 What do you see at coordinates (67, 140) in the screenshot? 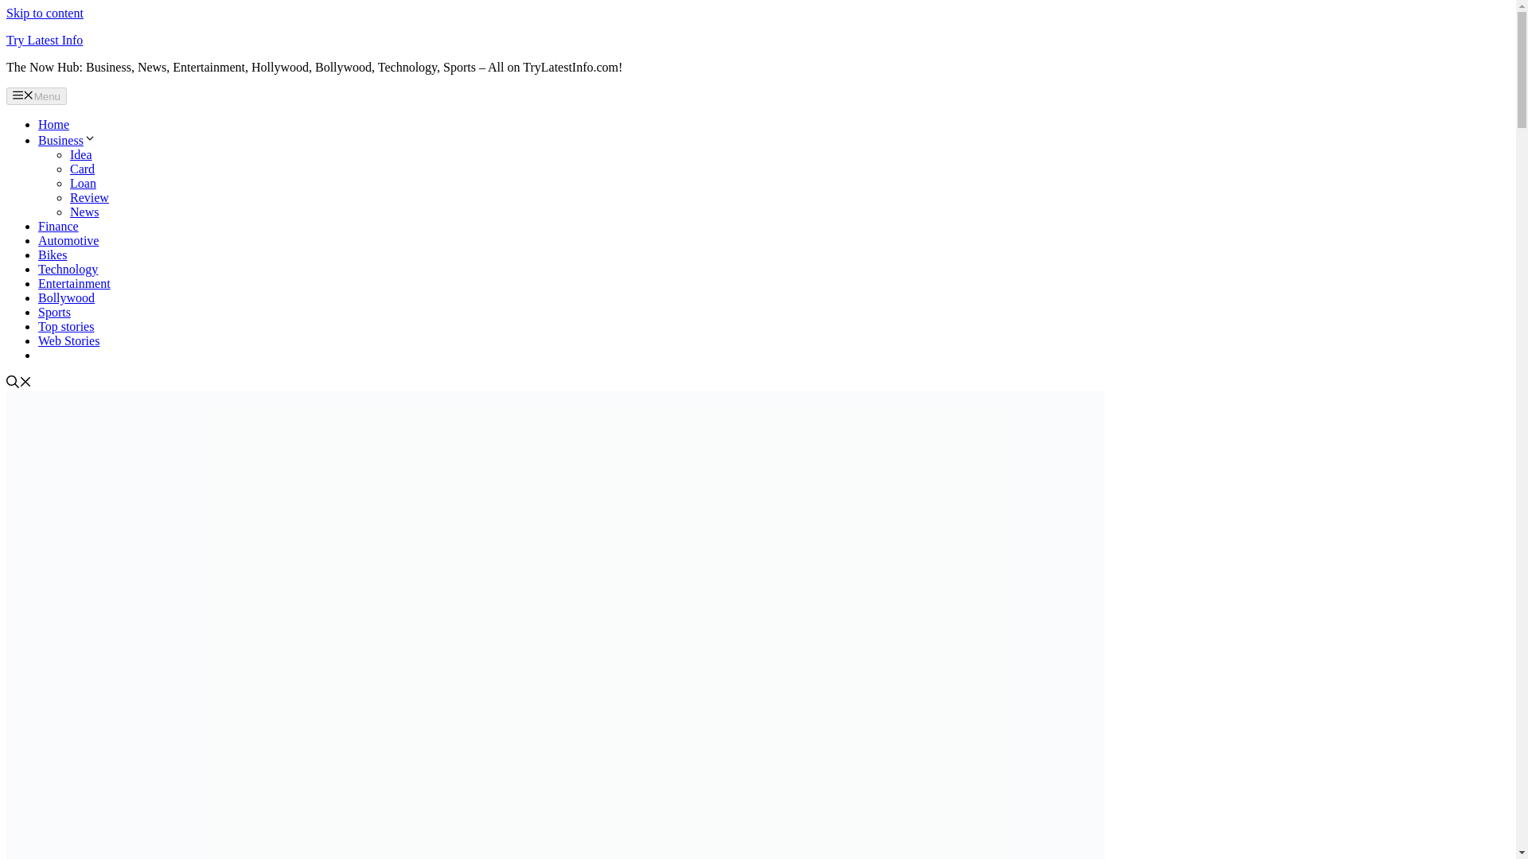
I see `Business` at bounding box center [67, 140].